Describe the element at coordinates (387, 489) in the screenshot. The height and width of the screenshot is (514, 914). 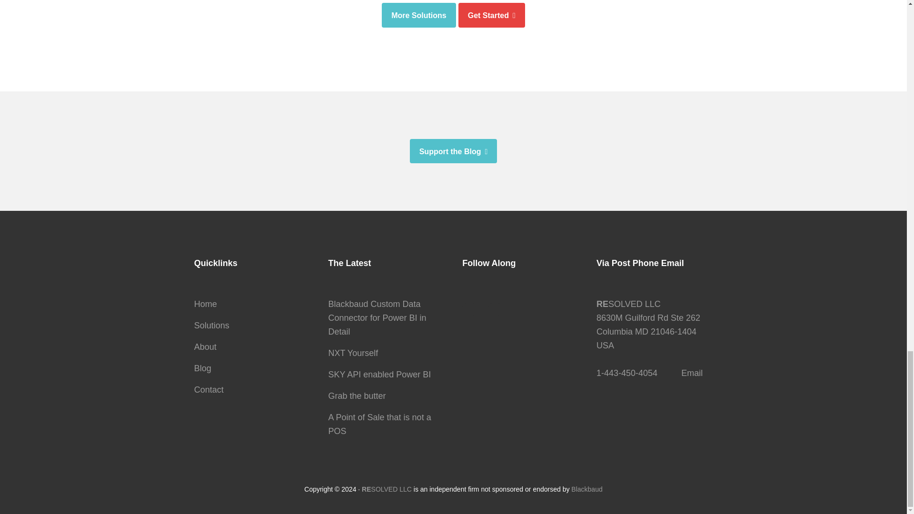
I see `RESOLVED LLC` at that location.